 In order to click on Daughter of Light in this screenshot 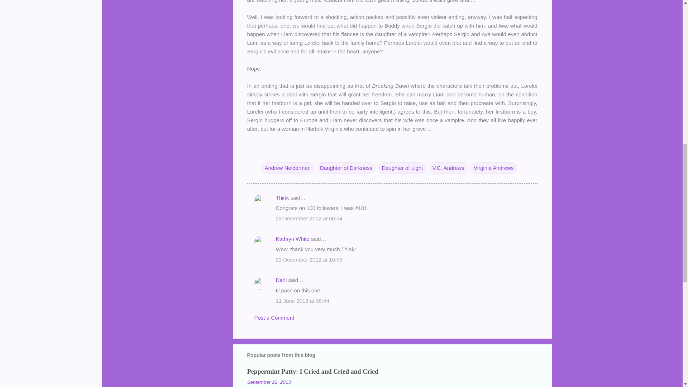, I will do `click(402, 168)`.